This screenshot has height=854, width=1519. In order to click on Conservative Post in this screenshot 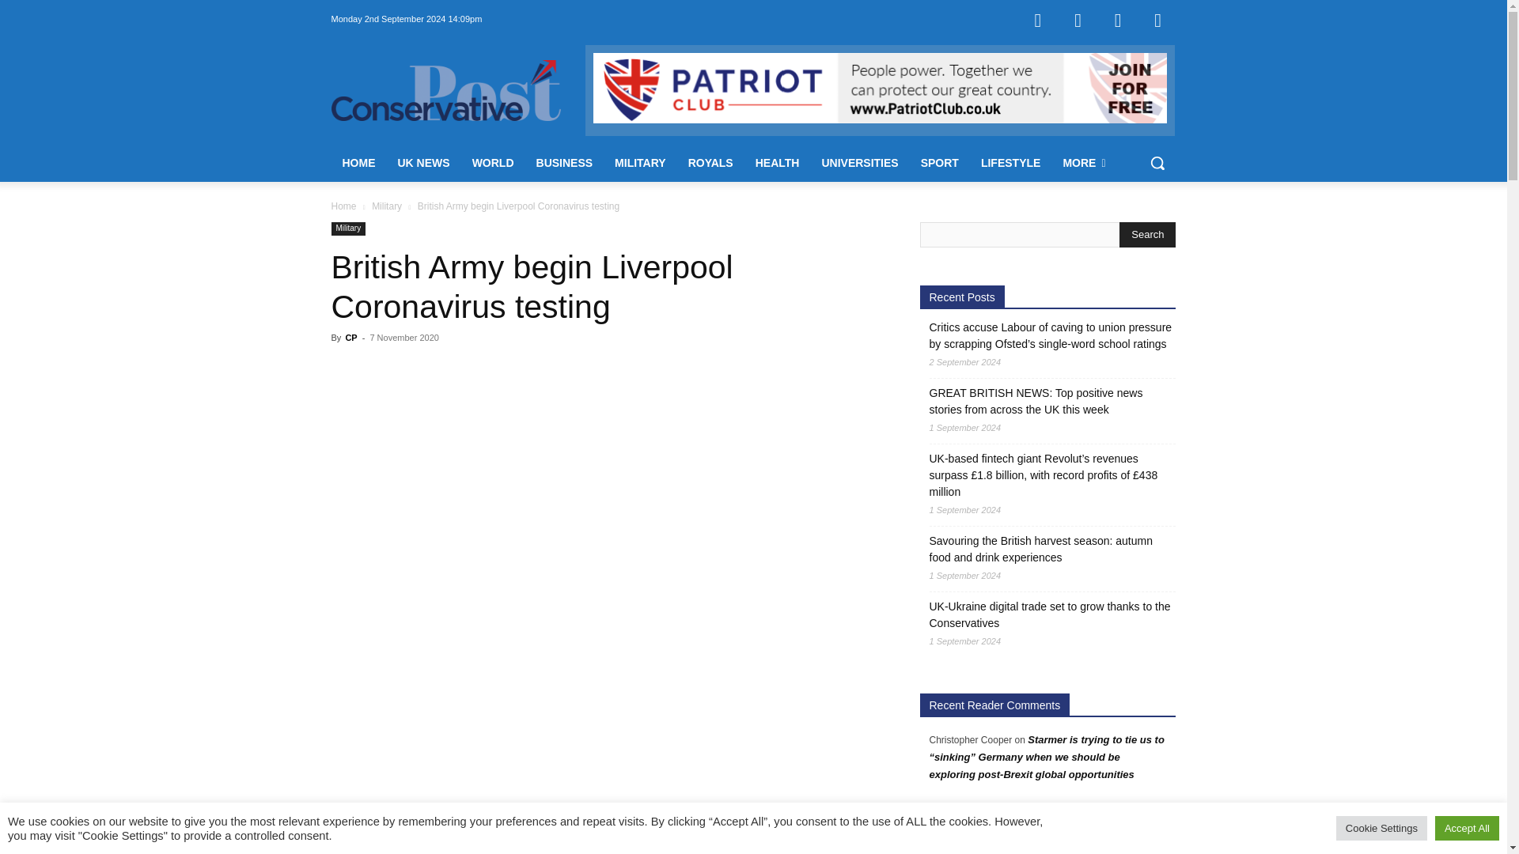, I will do `click(457, 90)`.